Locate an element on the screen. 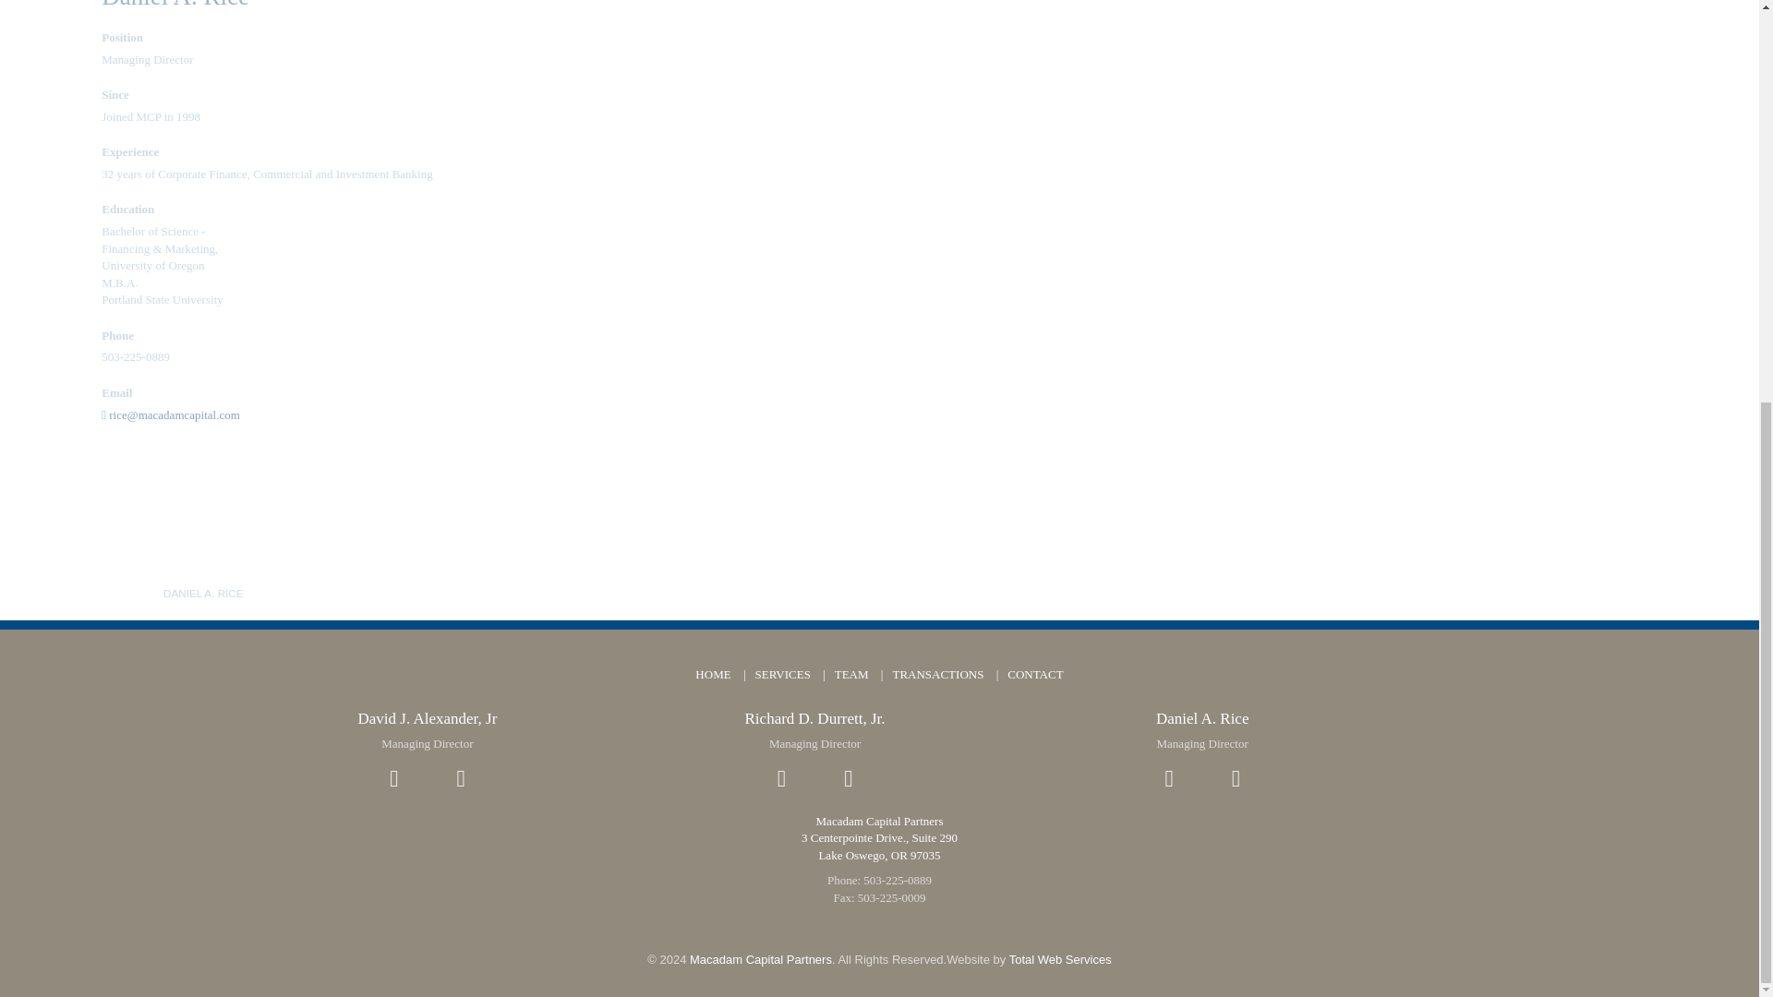  TEAM is located at coordinates (107, 593).